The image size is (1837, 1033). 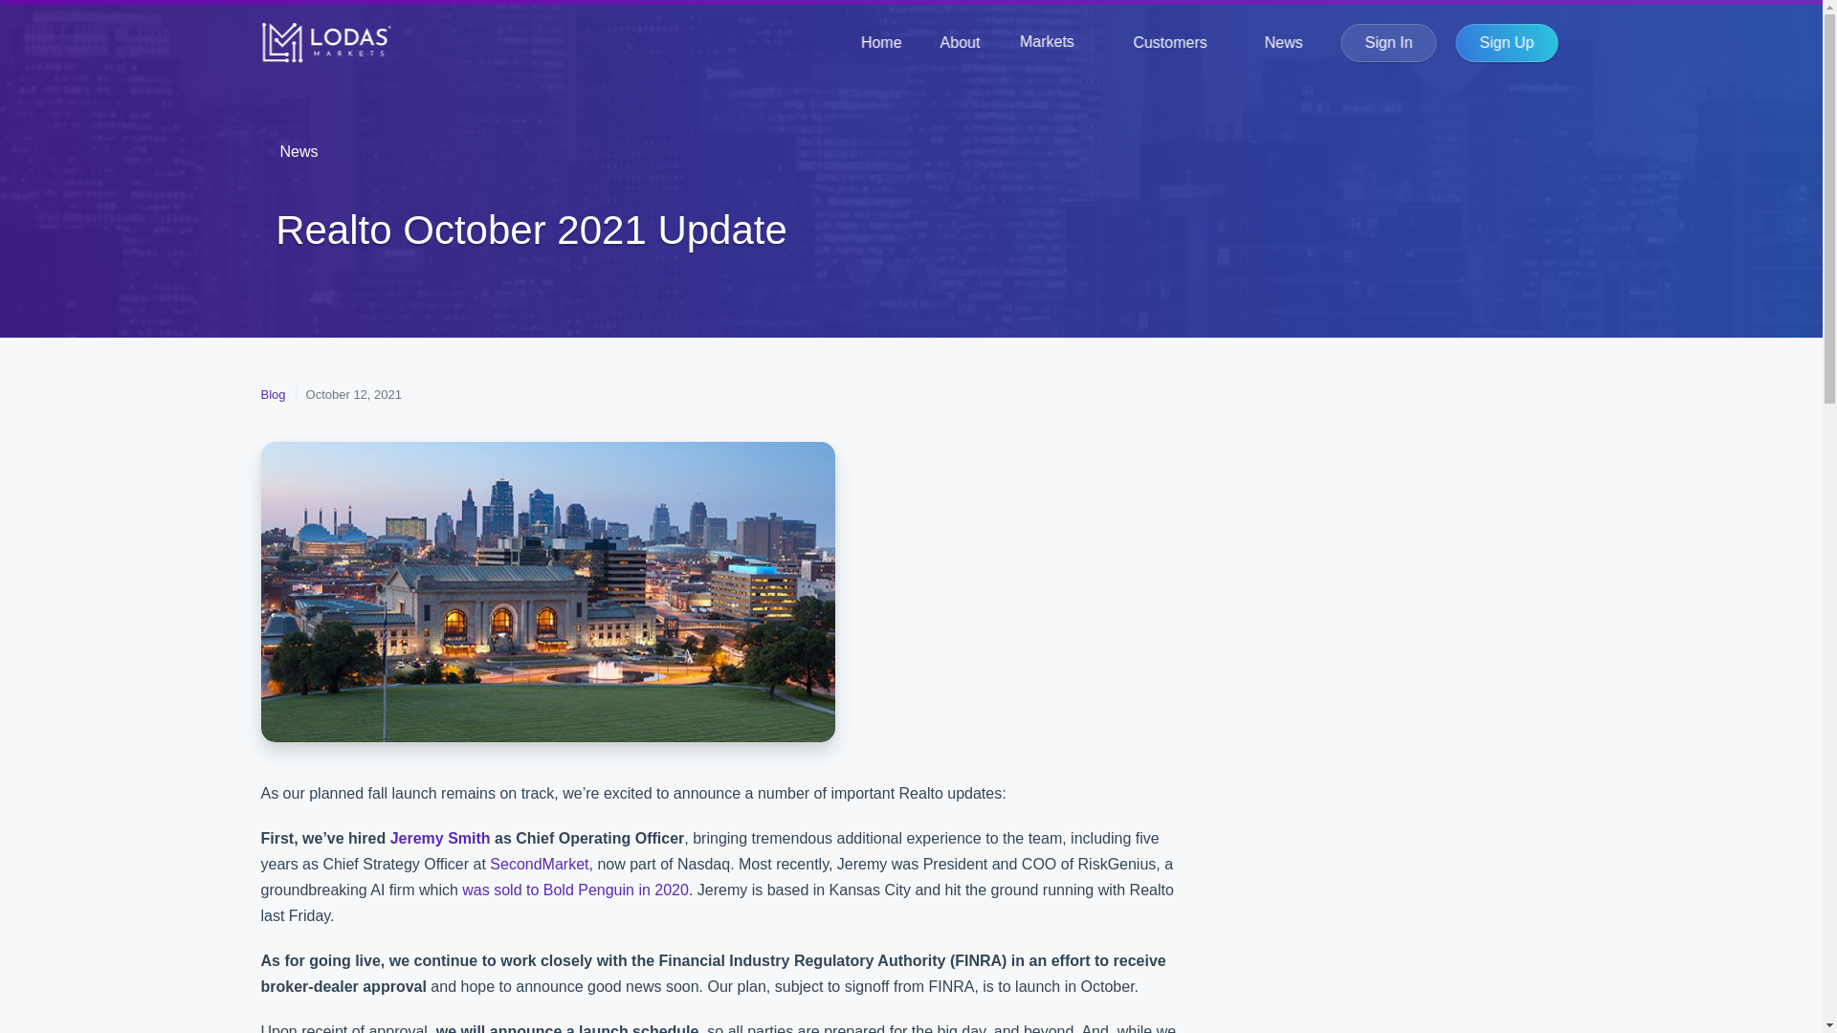 I want to click on Sign Up, so click(x=1507, y=42).